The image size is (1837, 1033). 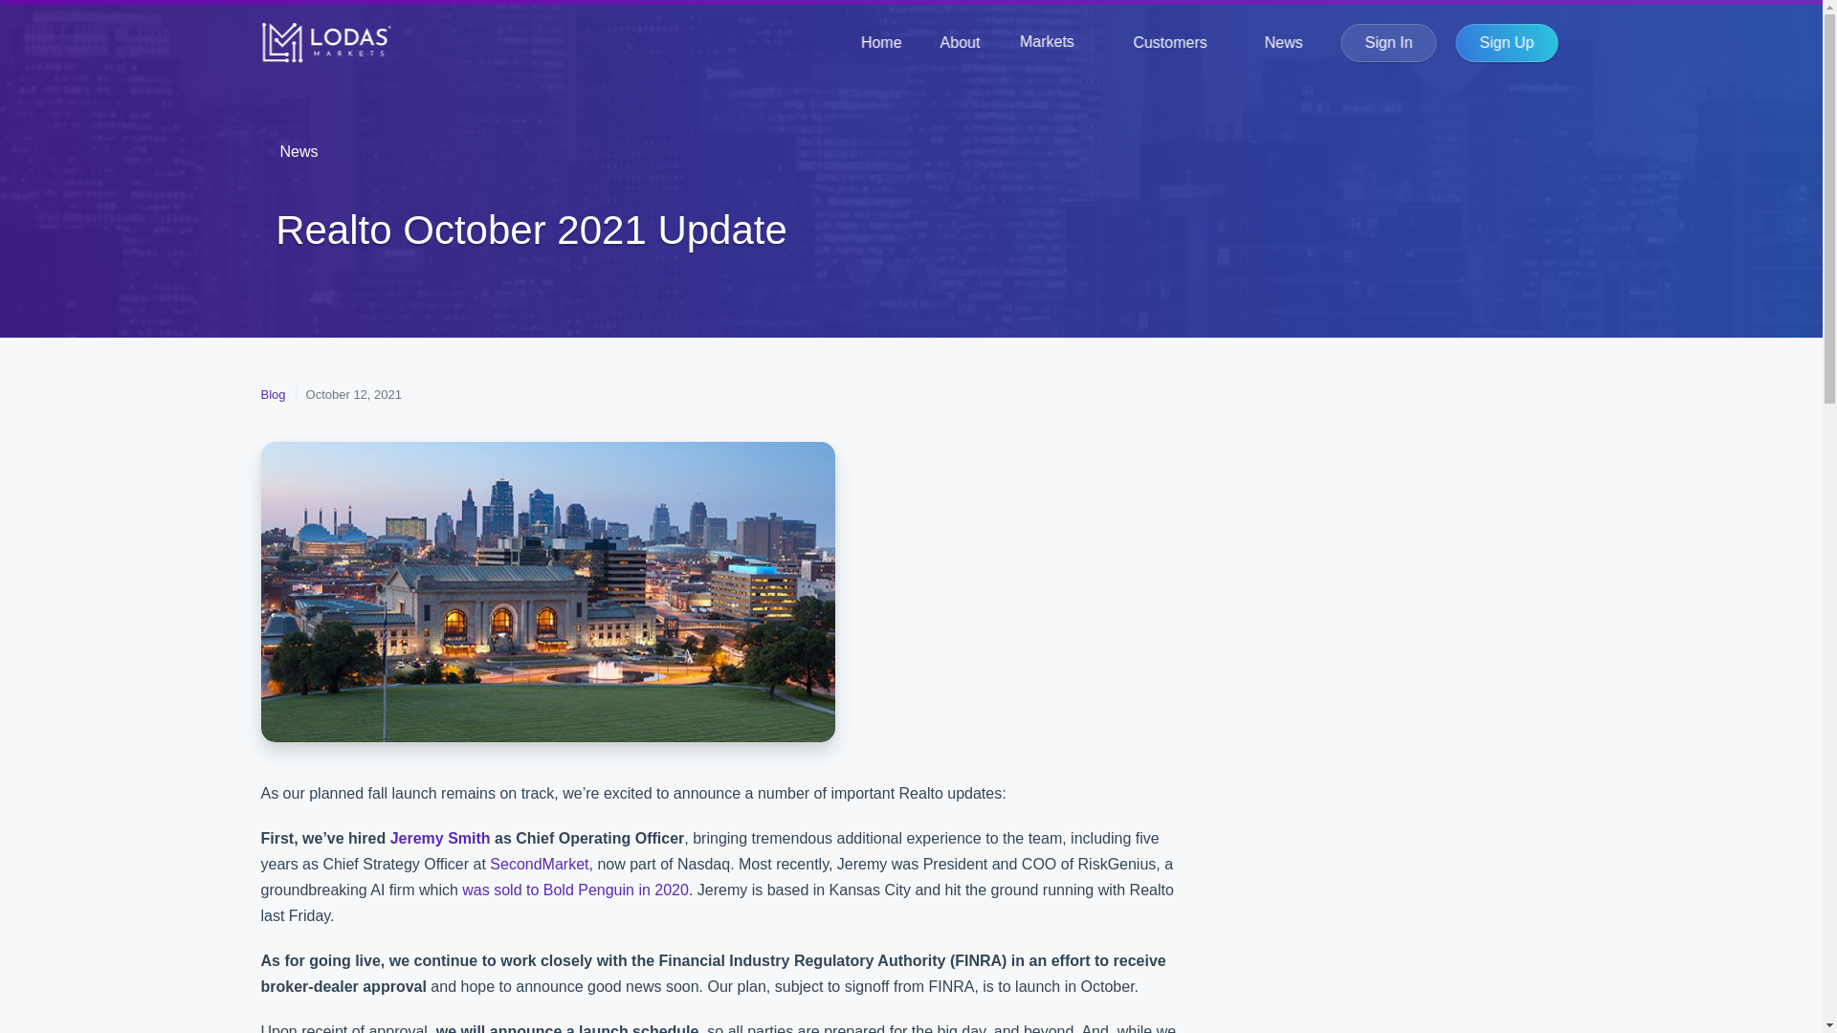 I want to click on Sign Up, so click(x=1507, y=42).